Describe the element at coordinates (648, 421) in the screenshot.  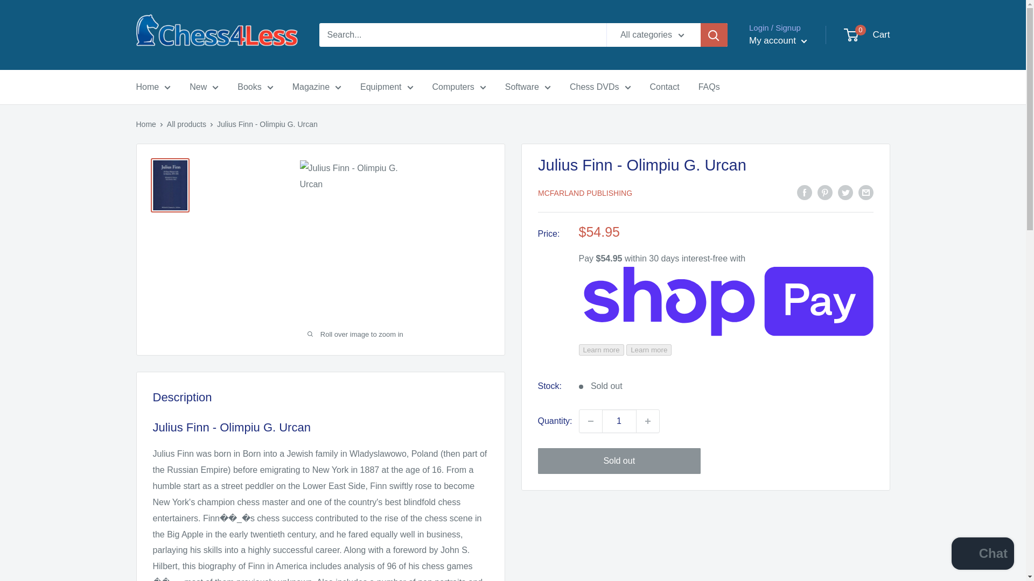
I see `Increase quantity by 1` at that location.